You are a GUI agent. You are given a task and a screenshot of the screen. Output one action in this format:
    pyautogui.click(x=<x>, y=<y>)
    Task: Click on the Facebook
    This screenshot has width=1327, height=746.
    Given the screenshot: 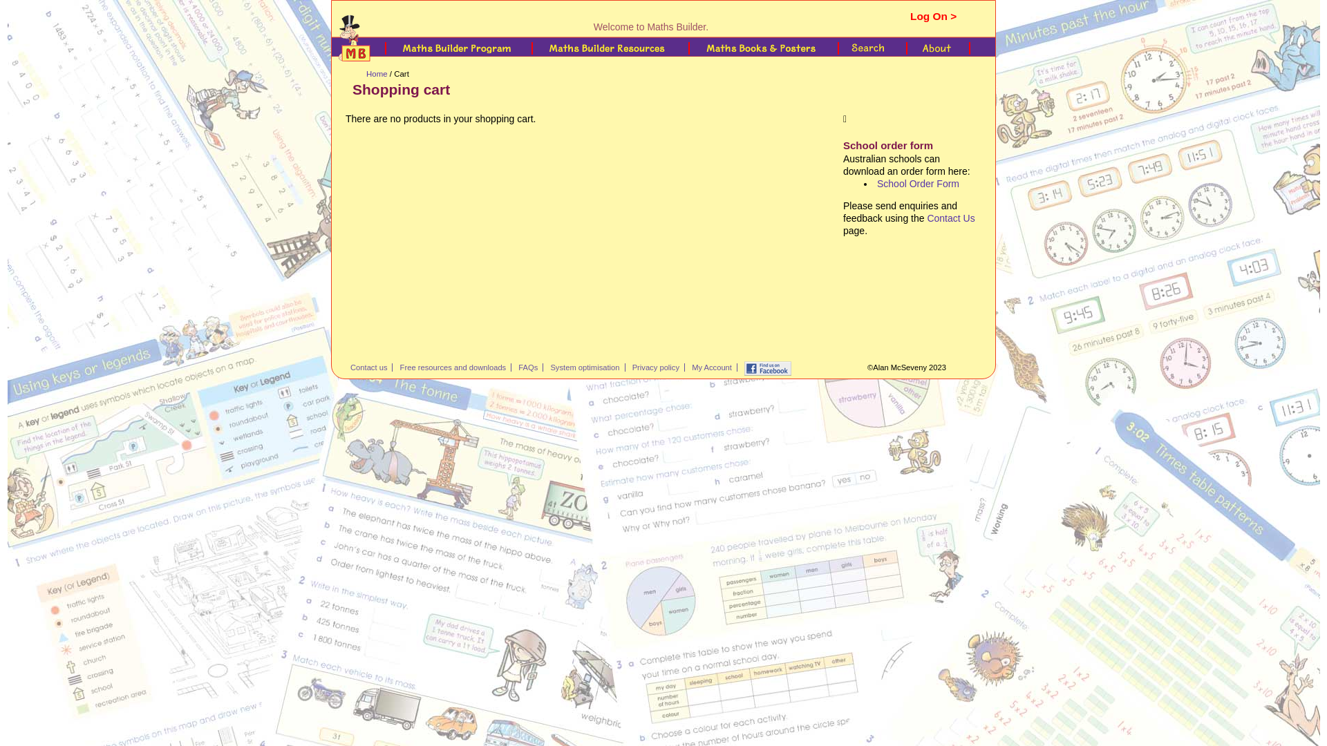 What is the action you would take?
    pyautogui.click(x=770, y=369)
    